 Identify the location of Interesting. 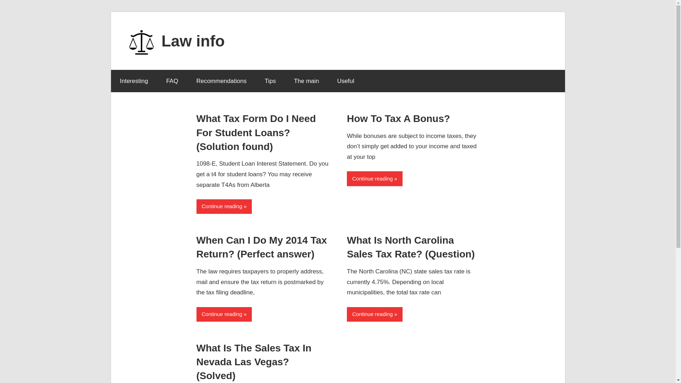
(133, 81).